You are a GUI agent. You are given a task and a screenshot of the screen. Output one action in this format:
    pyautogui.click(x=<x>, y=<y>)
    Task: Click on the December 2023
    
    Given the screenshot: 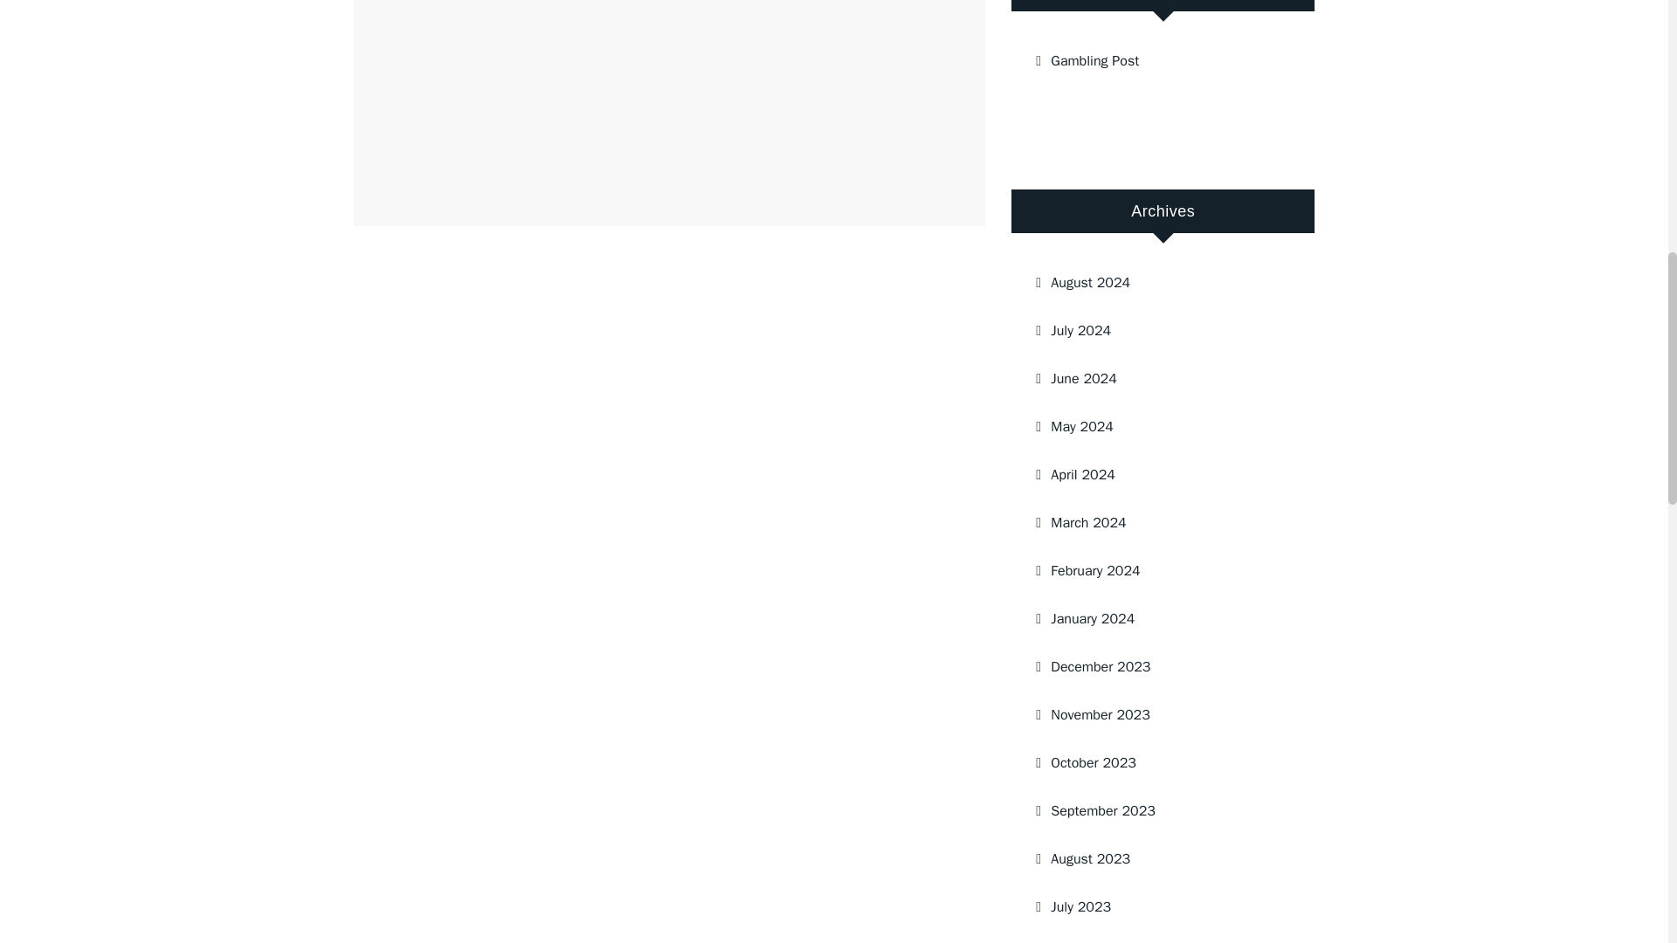 What is the action you would take?
    pyautogui.click(x=1156, y=666)
    